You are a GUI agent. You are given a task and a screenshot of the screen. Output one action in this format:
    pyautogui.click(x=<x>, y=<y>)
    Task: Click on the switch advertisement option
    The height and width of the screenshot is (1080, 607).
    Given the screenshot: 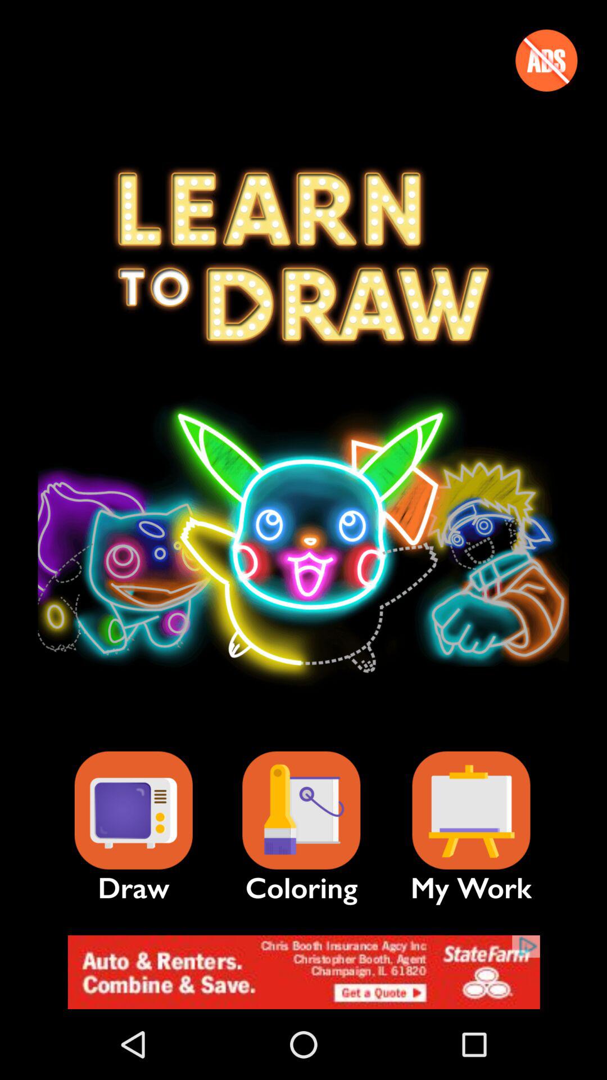 What is the action you would take?
    pyautogui.click(x=546, y=60)
    